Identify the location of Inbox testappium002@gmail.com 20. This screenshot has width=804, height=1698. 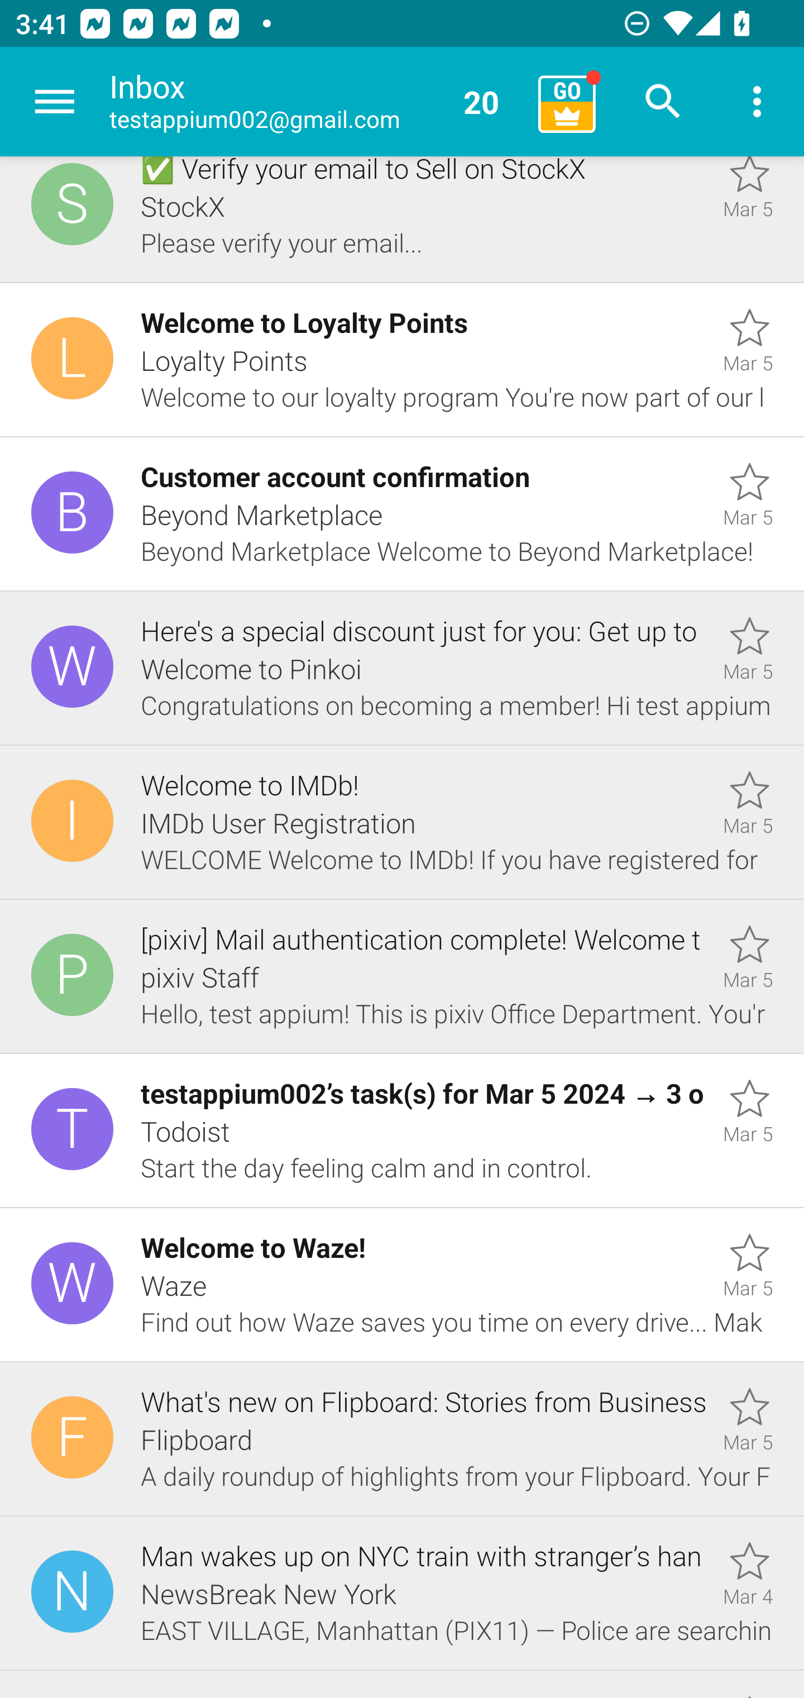
(316, 102).